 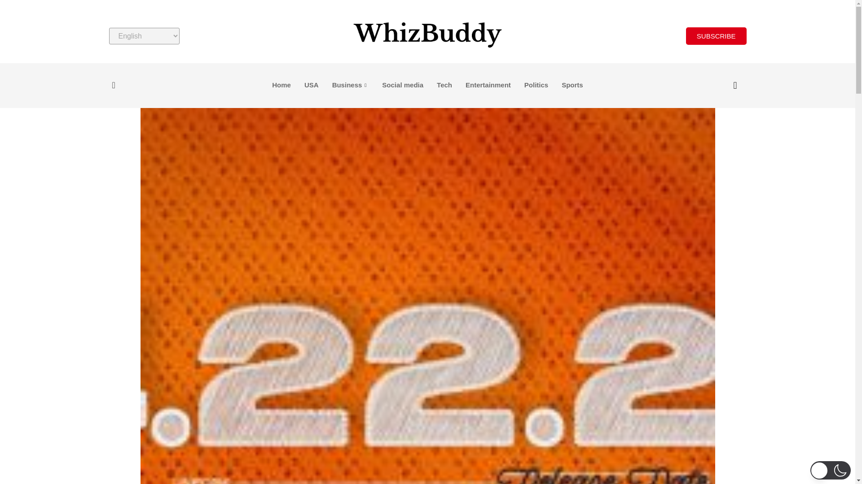 I want to click on Sports, so click(x=572, y=86).